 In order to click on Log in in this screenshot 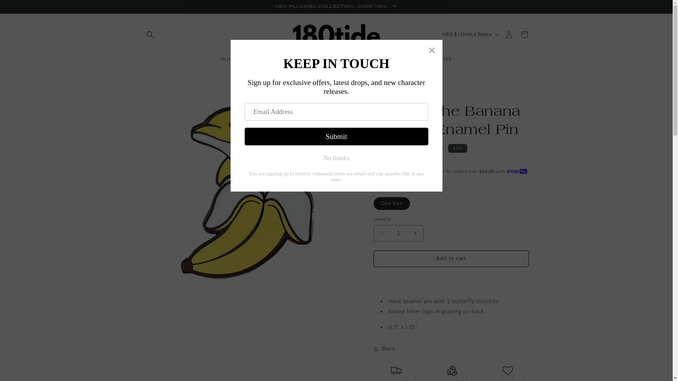, I will do `click(509, 35)`.